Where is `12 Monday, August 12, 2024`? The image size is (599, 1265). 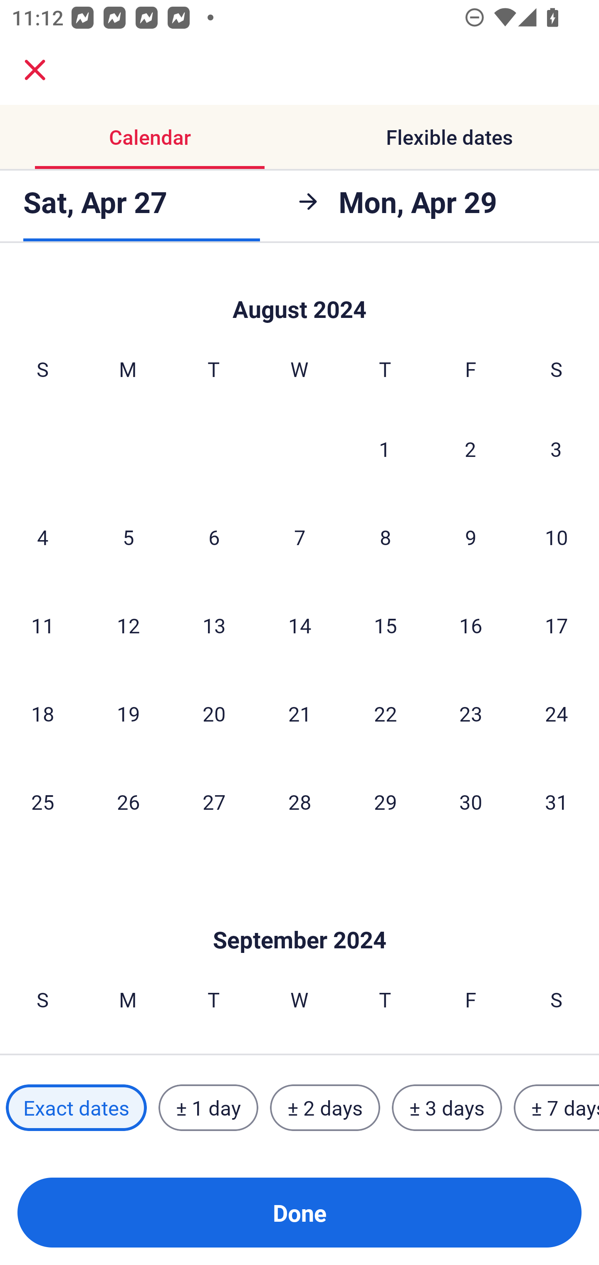 12 Monday, August 12, 2024 is located at coordinates (128, 625).